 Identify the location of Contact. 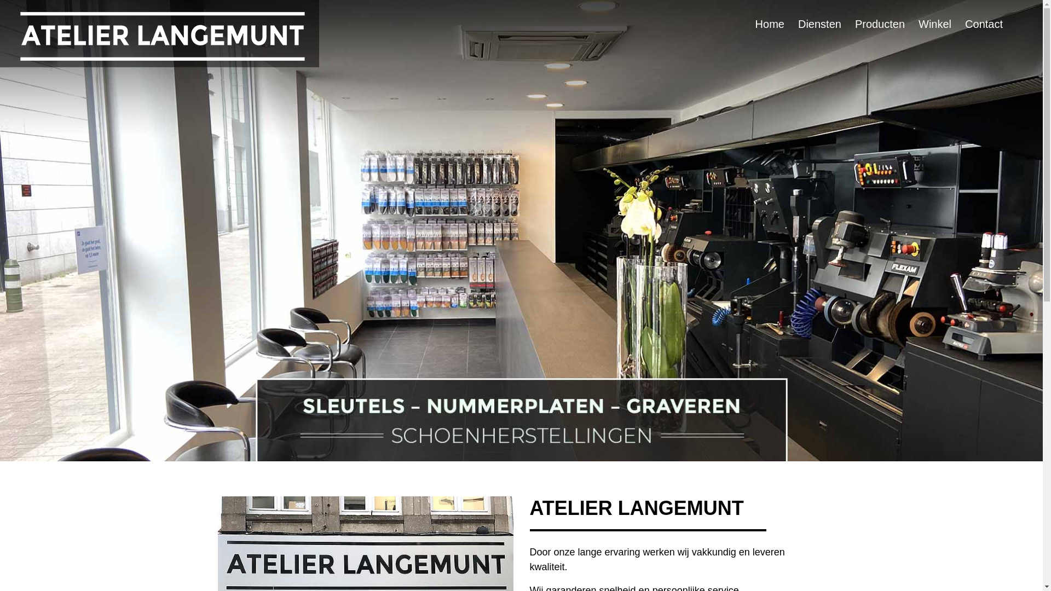
(991, 24).